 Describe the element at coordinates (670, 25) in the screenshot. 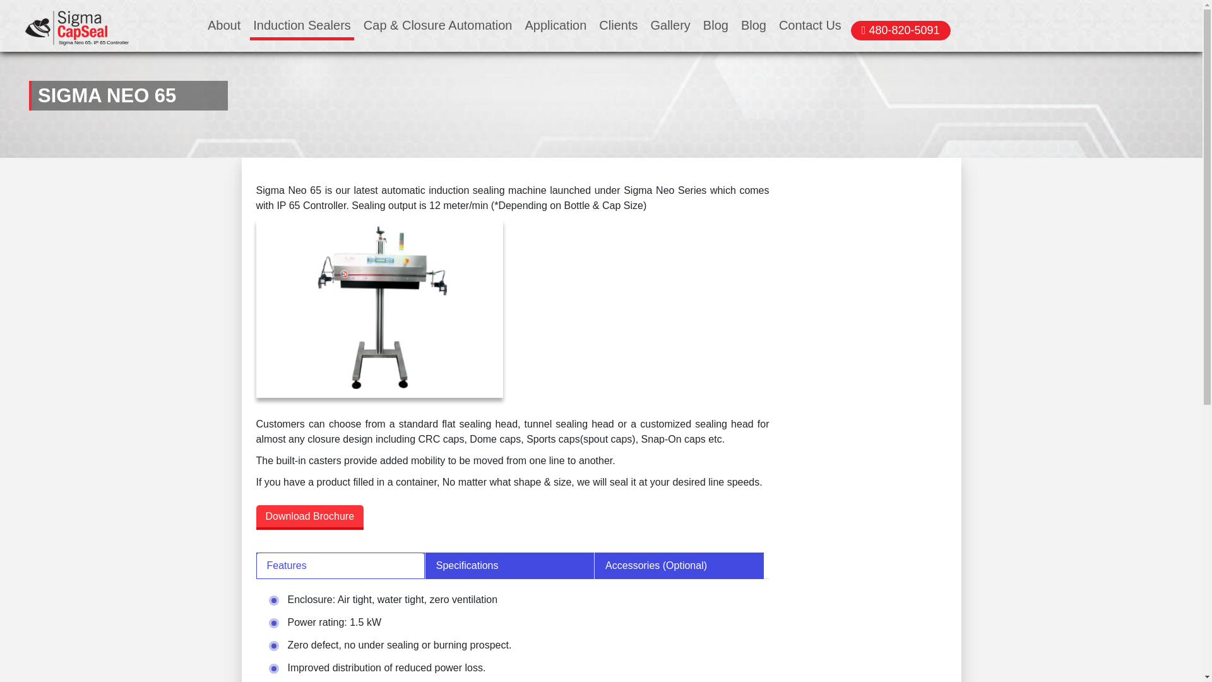

I see `Gallery` at that location.